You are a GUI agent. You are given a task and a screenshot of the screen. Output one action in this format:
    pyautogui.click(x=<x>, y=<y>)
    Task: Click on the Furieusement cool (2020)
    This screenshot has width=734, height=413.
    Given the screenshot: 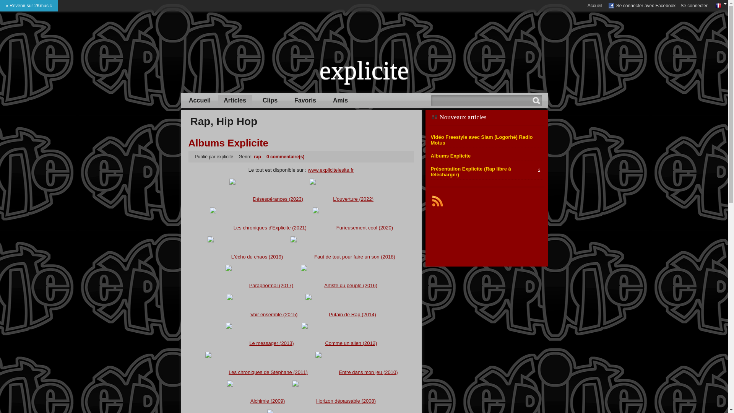 What is the action you would take?
    pyautogui.click(x=365, y=228)
    